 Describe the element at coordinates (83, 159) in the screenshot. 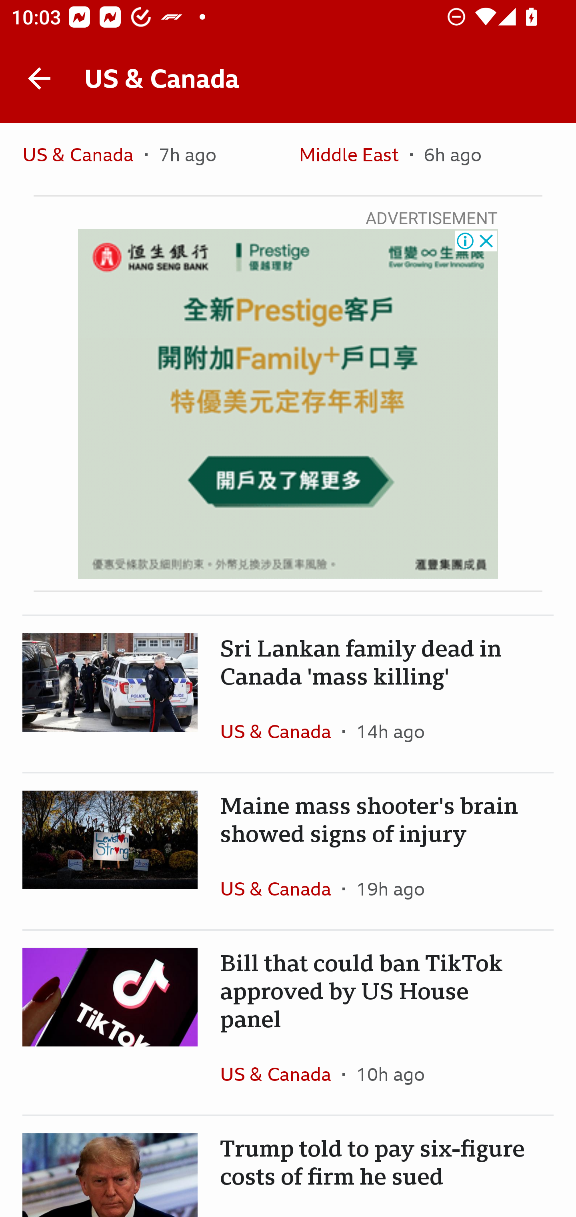

I see `US & Canada In the section US & Canada` at that location.